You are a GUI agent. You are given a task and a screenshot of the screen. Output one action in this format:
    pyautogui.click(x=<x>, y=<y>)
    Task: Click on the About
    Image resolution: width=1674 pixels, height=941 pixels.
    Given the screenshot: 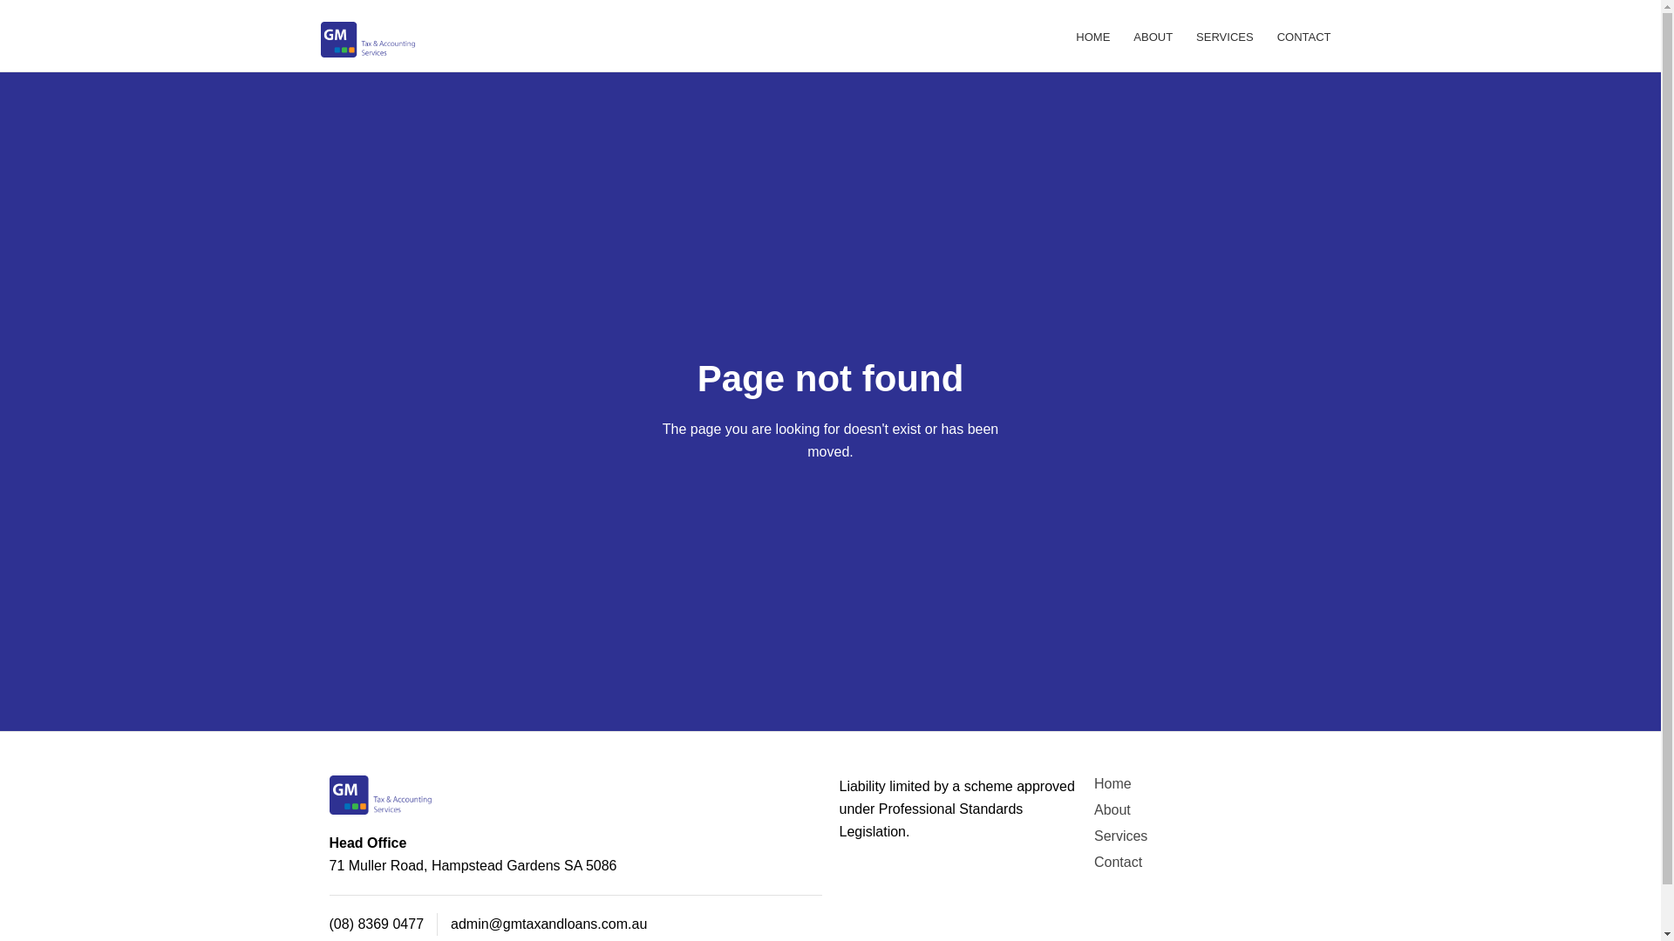 What is the action you would take?
    pyautogui.click(x=1113, y=810)
    